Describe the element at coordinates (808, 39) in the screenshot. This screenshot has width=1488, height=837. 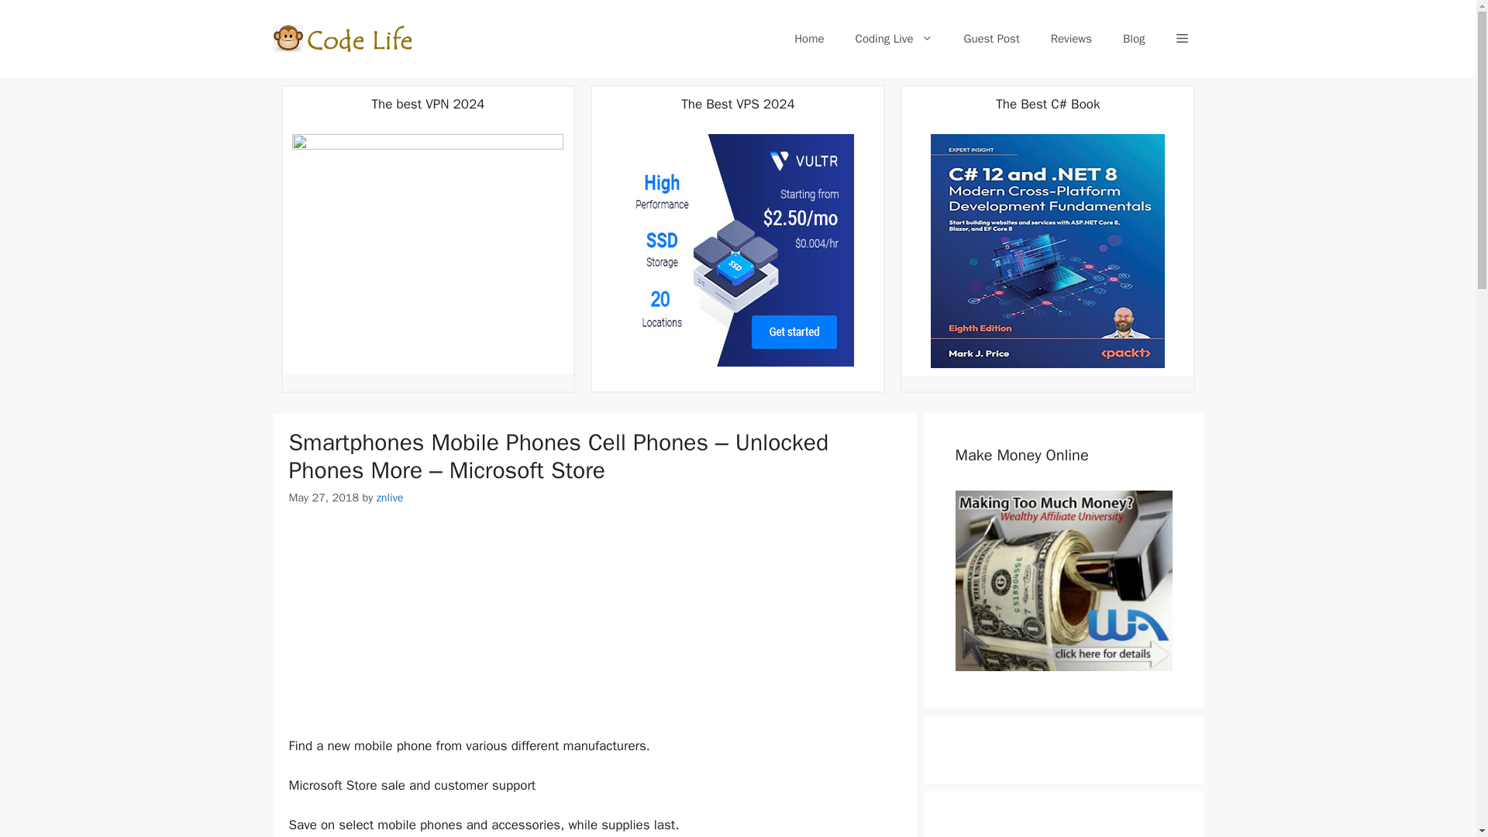
I see `Home` at that location.